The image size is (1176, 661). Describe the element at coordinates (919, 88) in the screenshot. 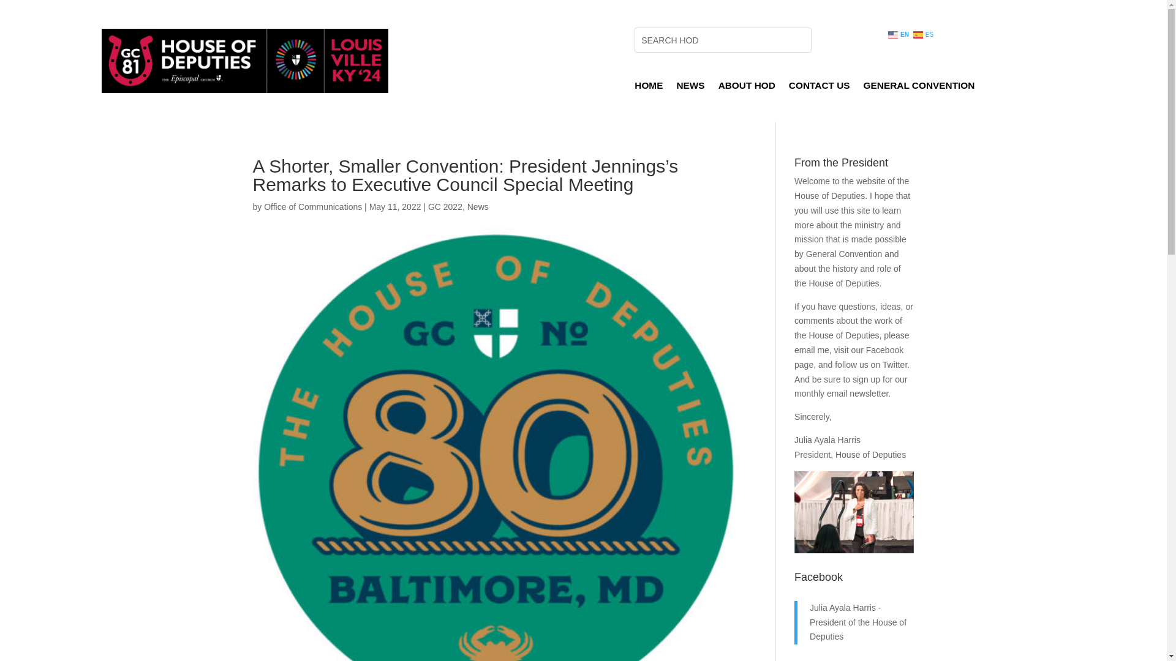

I see `GENERAL CONVENTION` at that location.